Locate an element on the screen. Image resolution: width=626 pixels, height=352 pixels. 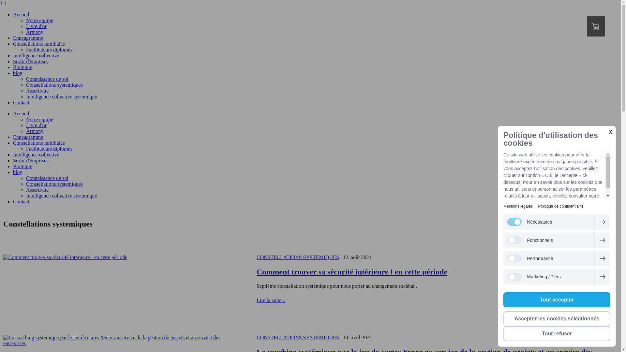
CONSTELLATIONS SYSTEMIQUES is located at coordinates (298, 257).